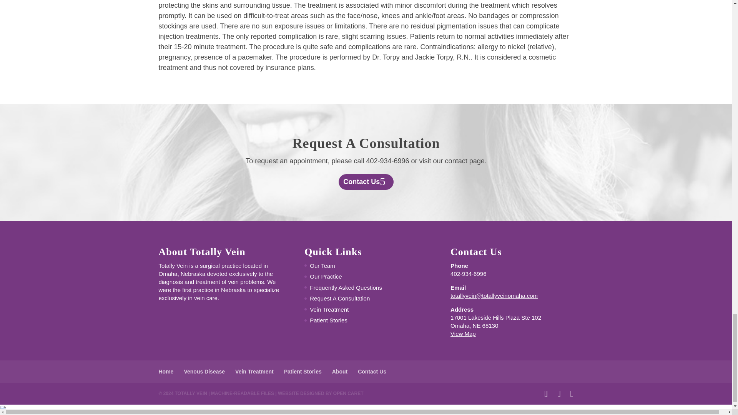 The height and width of the screenshot is (415, 738). Describe the element at coordinates (366, 181) in the screenshot. I see `Contact Us` at that location.